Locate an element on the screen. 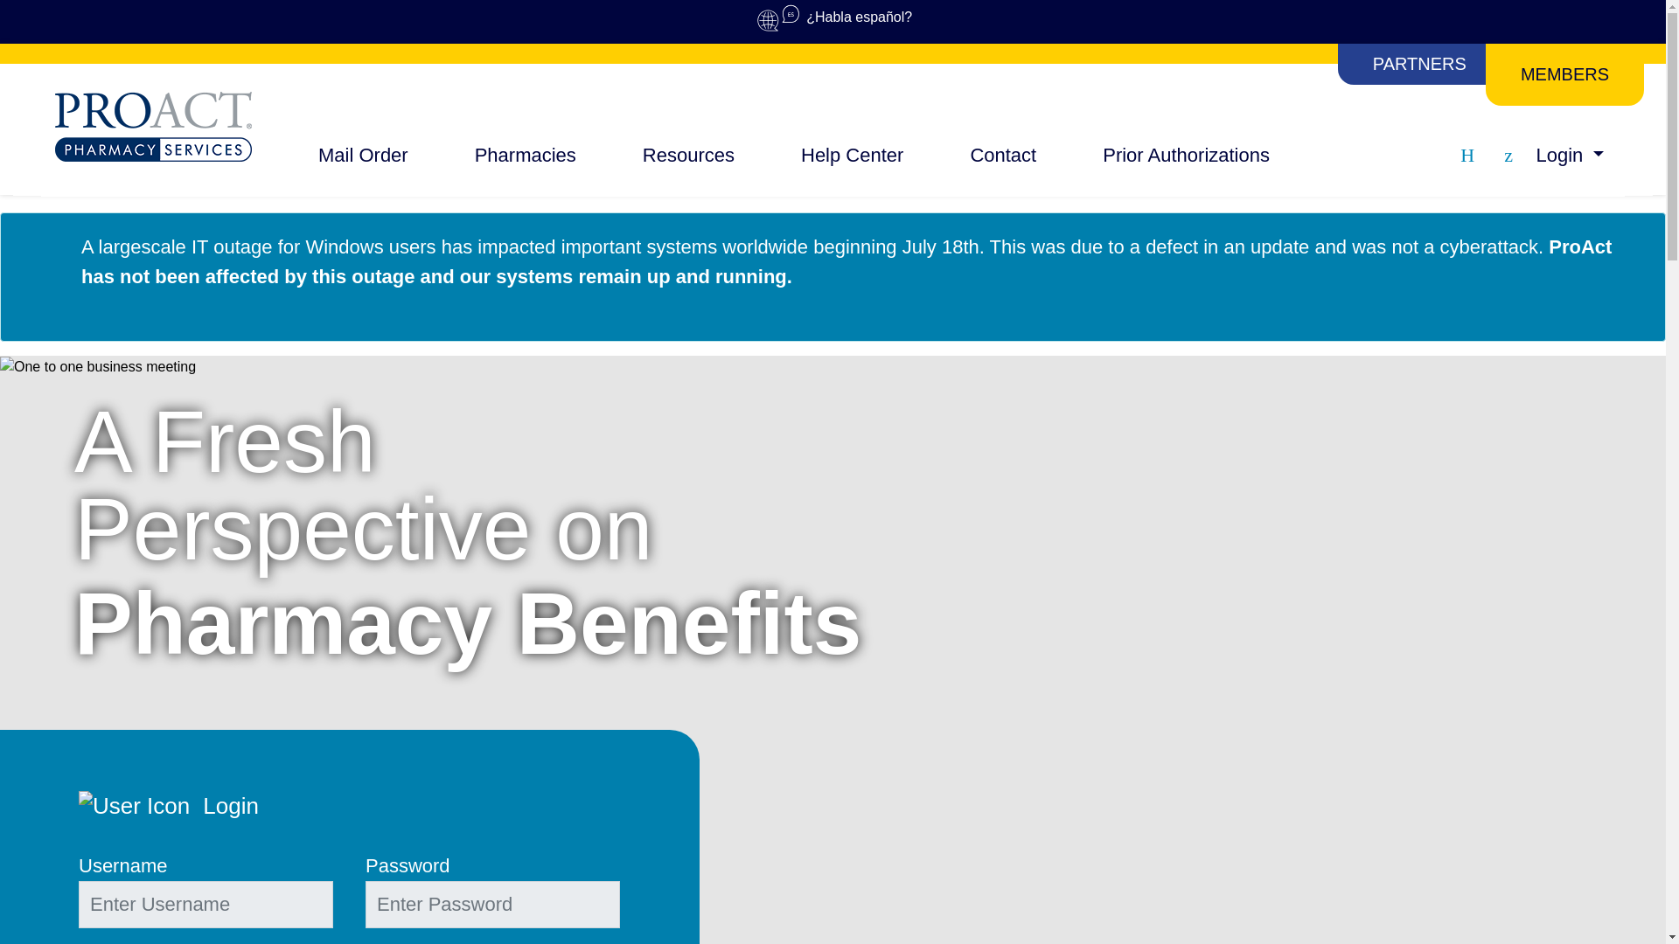 The height and width of the screenshot is (944, 1679). Prior Authorizations is located at coordinates (1186, 155).